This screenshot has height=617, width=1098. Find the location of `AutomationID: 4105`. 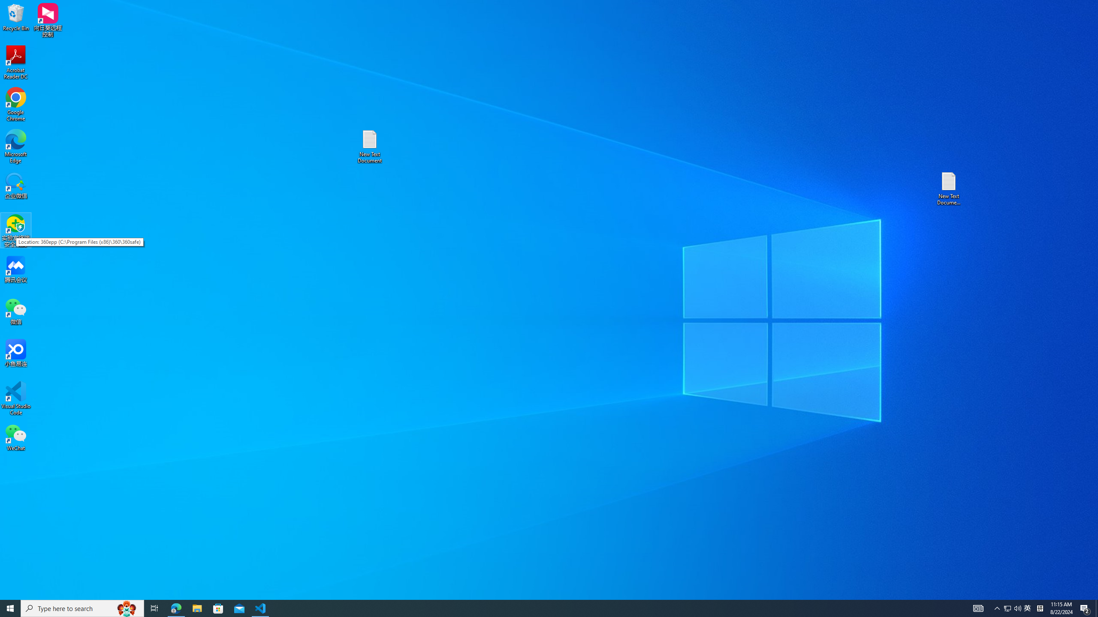

AutomationID: 4105 is located at coordinates (1085, 608).